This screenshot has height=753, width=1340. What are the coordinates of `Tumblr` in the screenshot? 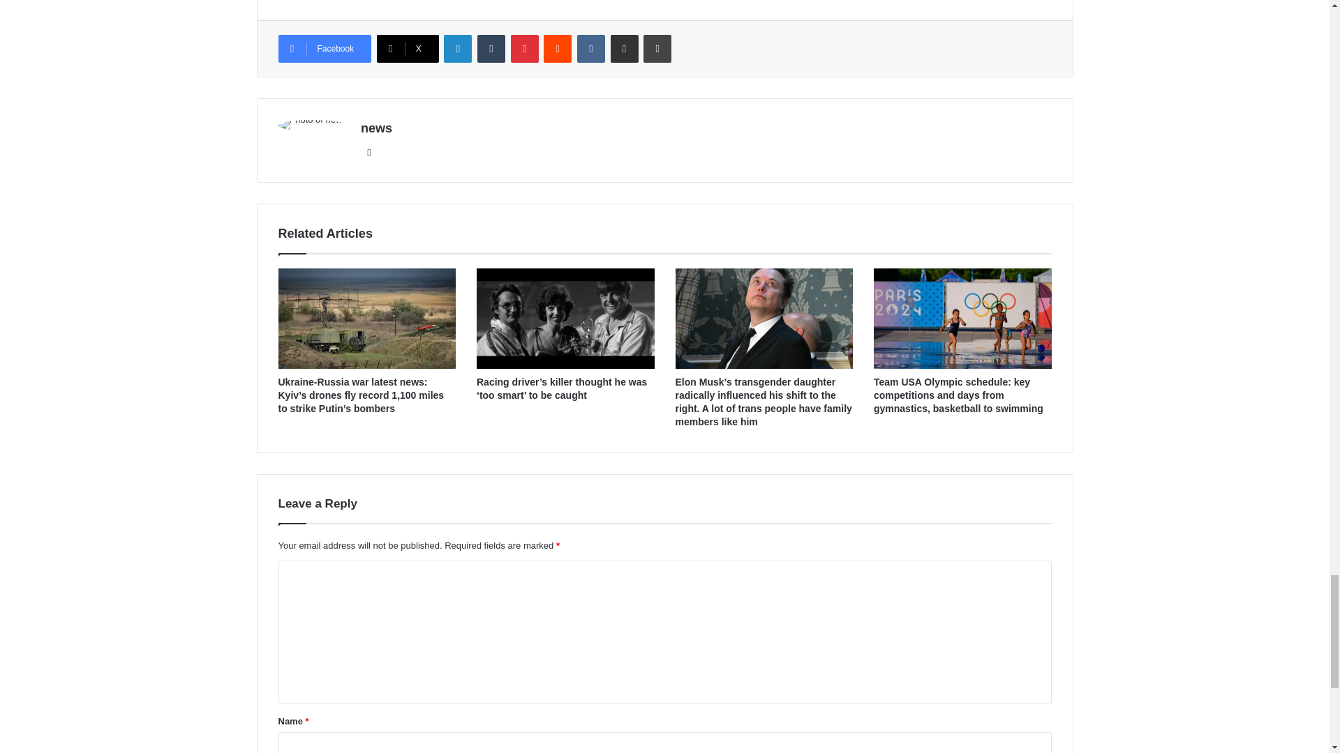 It's located at (491, 48).